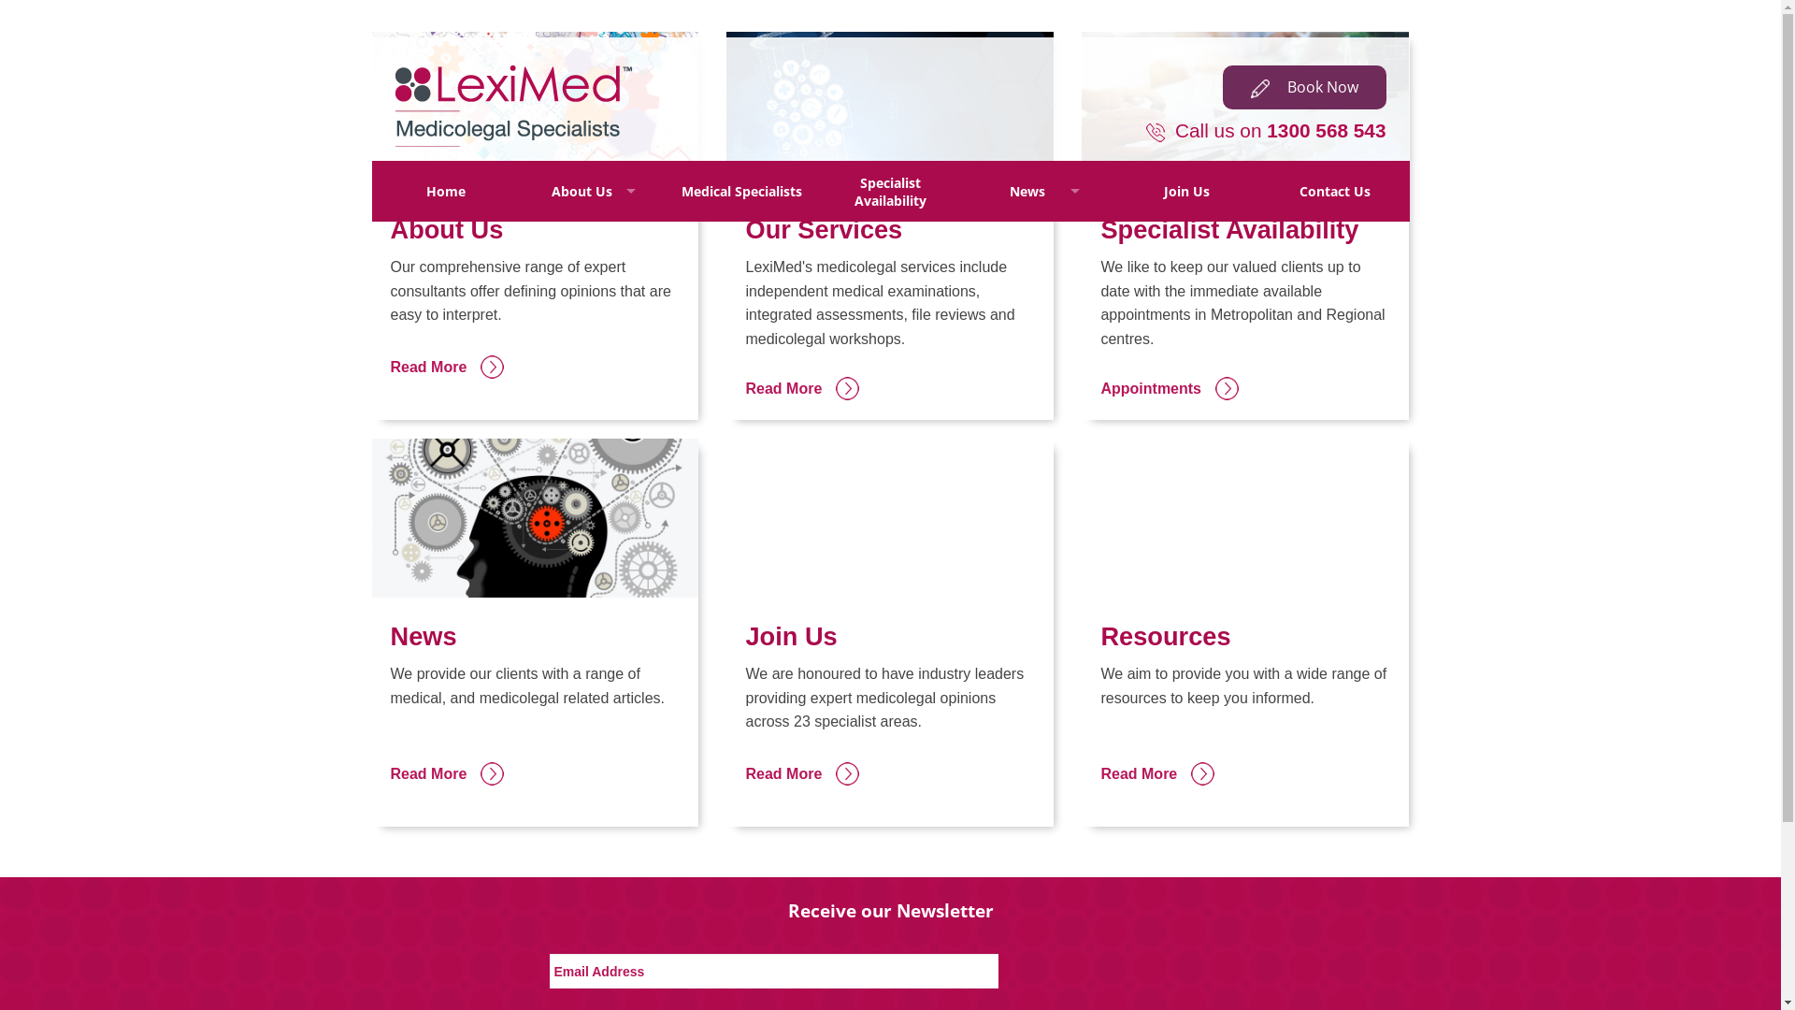  I want to click on News, so click(1040, 191).